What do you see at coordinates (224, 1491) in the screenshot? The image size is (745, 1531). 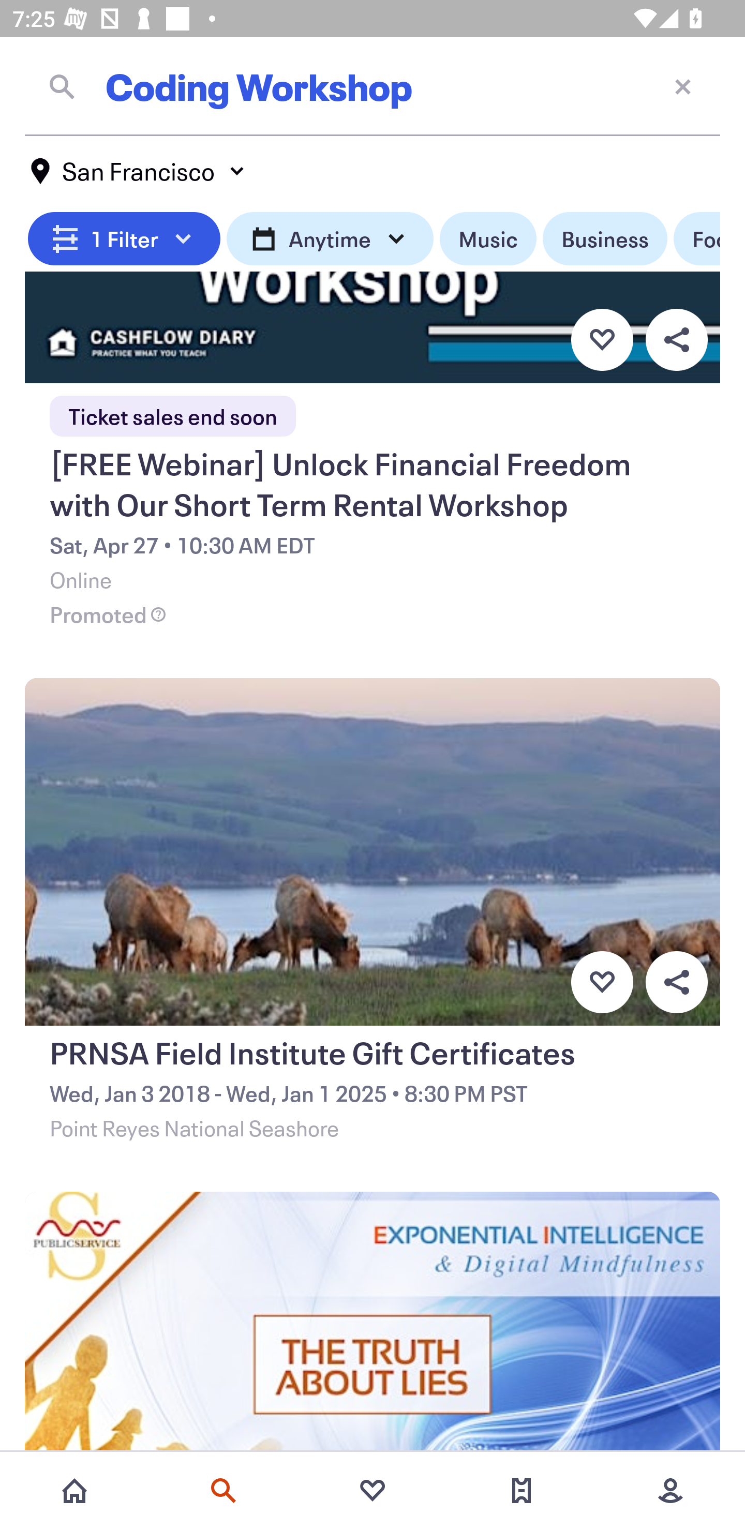 I see `Search events` at bounding box center [224, 1491].